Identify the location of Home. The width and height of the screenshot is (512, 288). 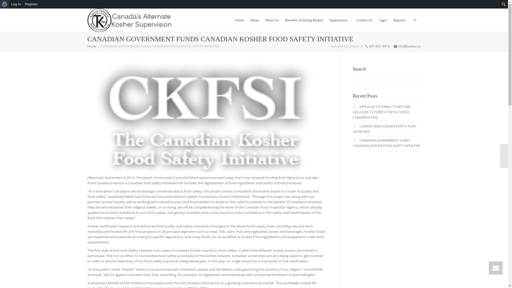
(240, 20).